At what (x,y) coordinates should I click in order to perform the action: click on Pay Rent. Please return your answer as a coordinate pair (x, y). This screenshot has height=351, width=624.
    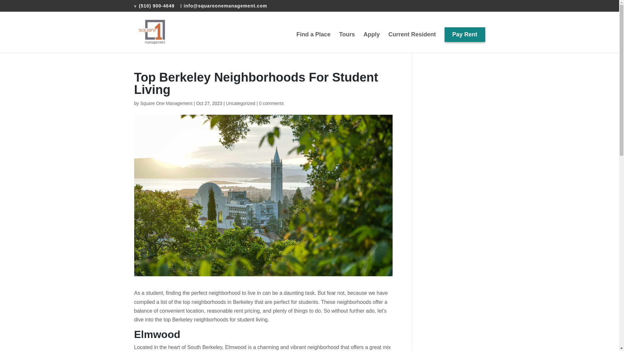
    Looking at the image, I should click on (465, 42).